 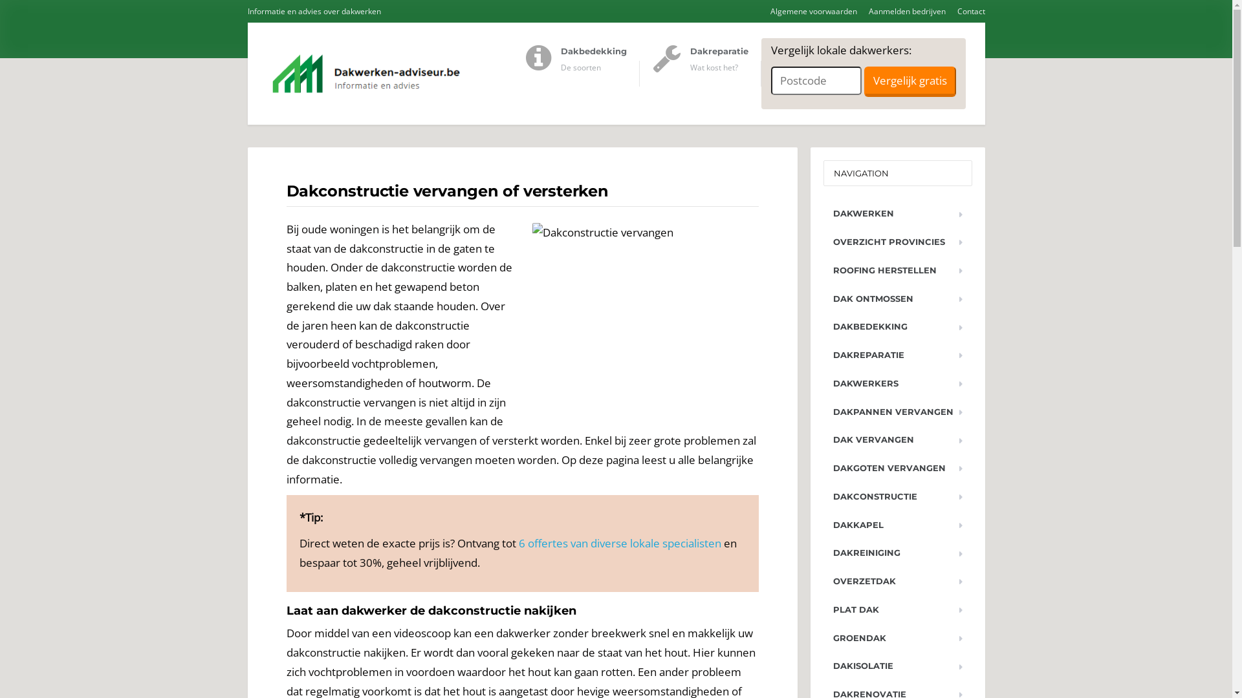 What do you see at coordinates (910, 81) in the screenshot?
I see `Vergelijk gratis` at bounding box center [910, 81].